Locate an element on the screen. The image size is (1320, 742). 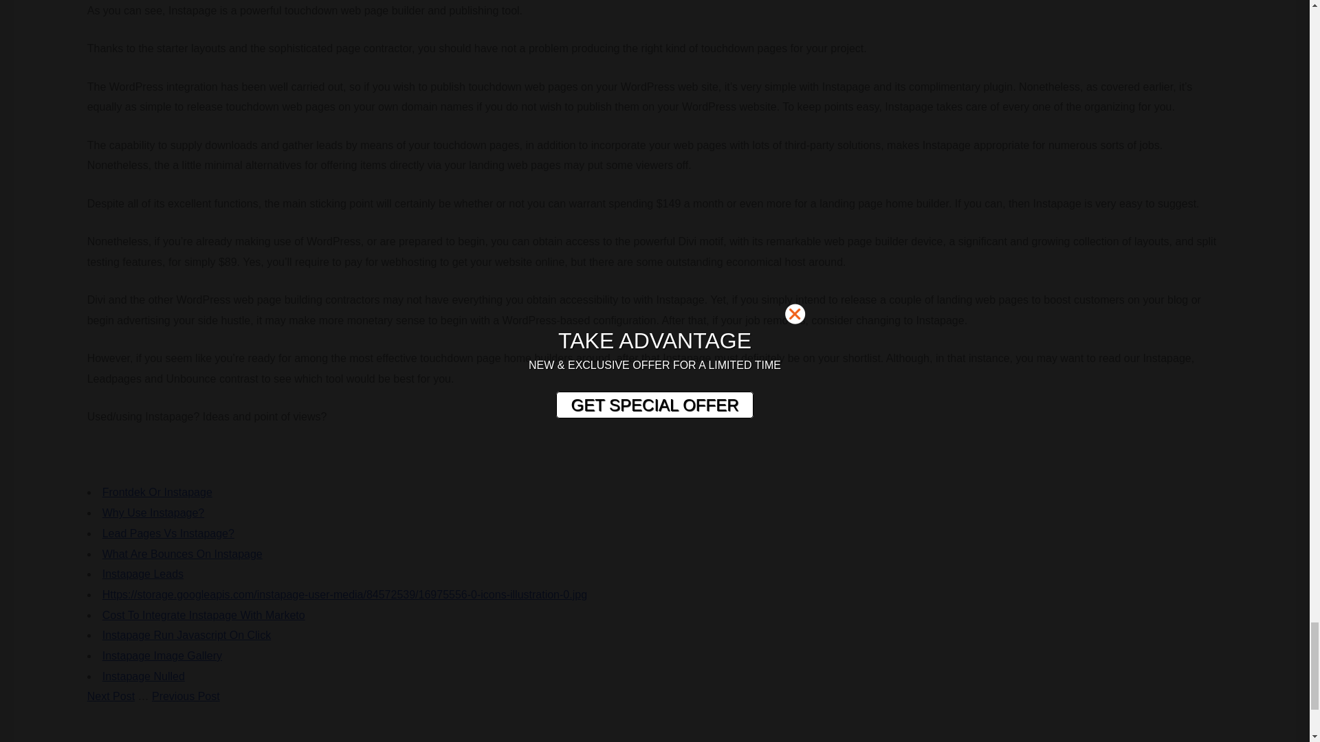
Instapage Run Javascript On Click is located at coordinates (186, 635).